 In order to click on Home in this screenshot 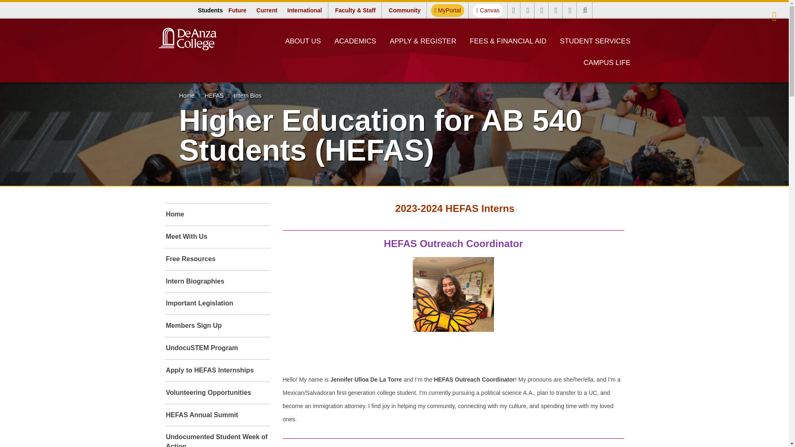, I will do `click(186, 95)`.